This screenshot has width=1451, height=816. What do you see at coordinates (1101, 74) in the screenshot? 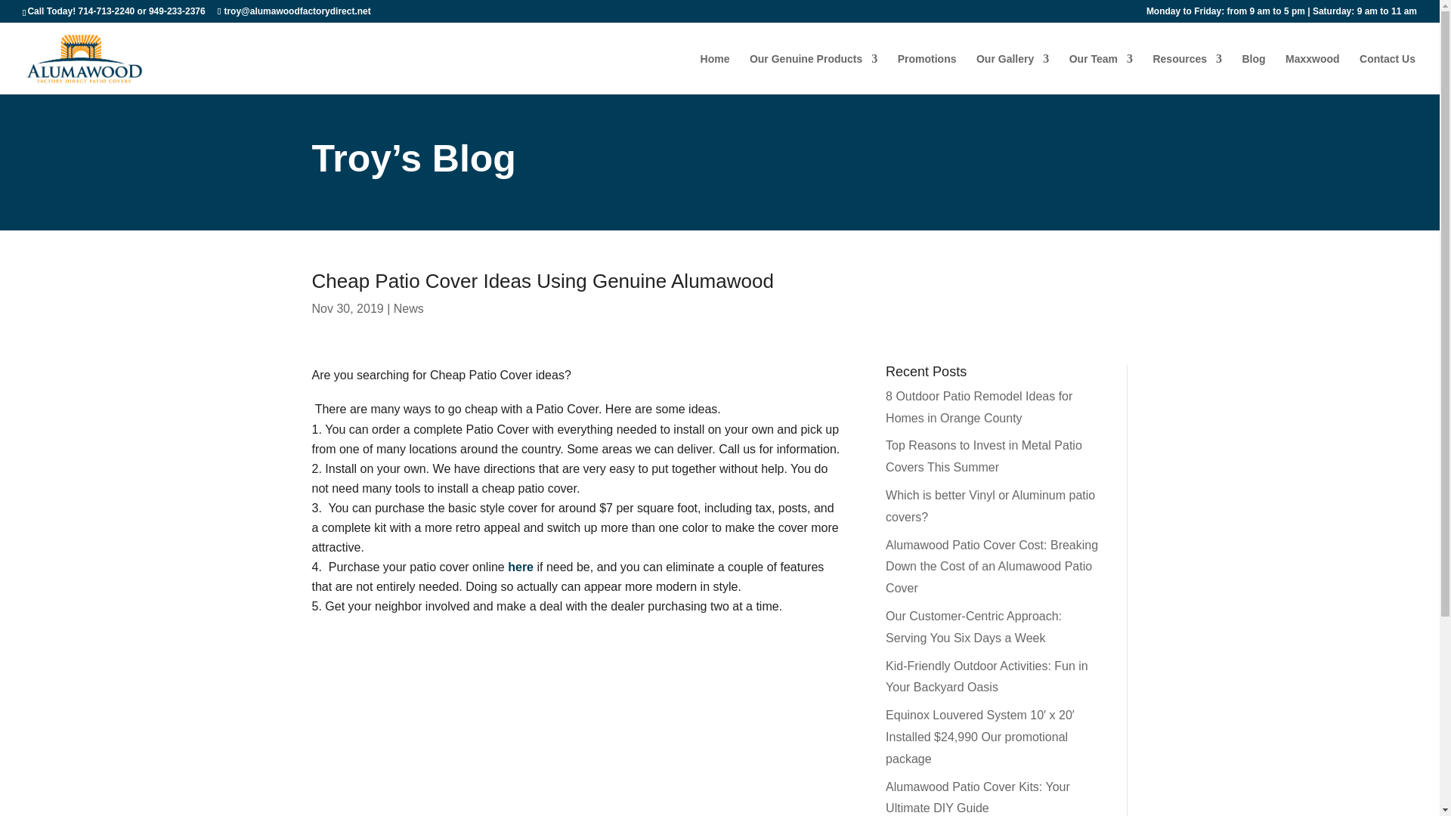
I see `Patio Cover service personel` at bounding box center [1101, 74].